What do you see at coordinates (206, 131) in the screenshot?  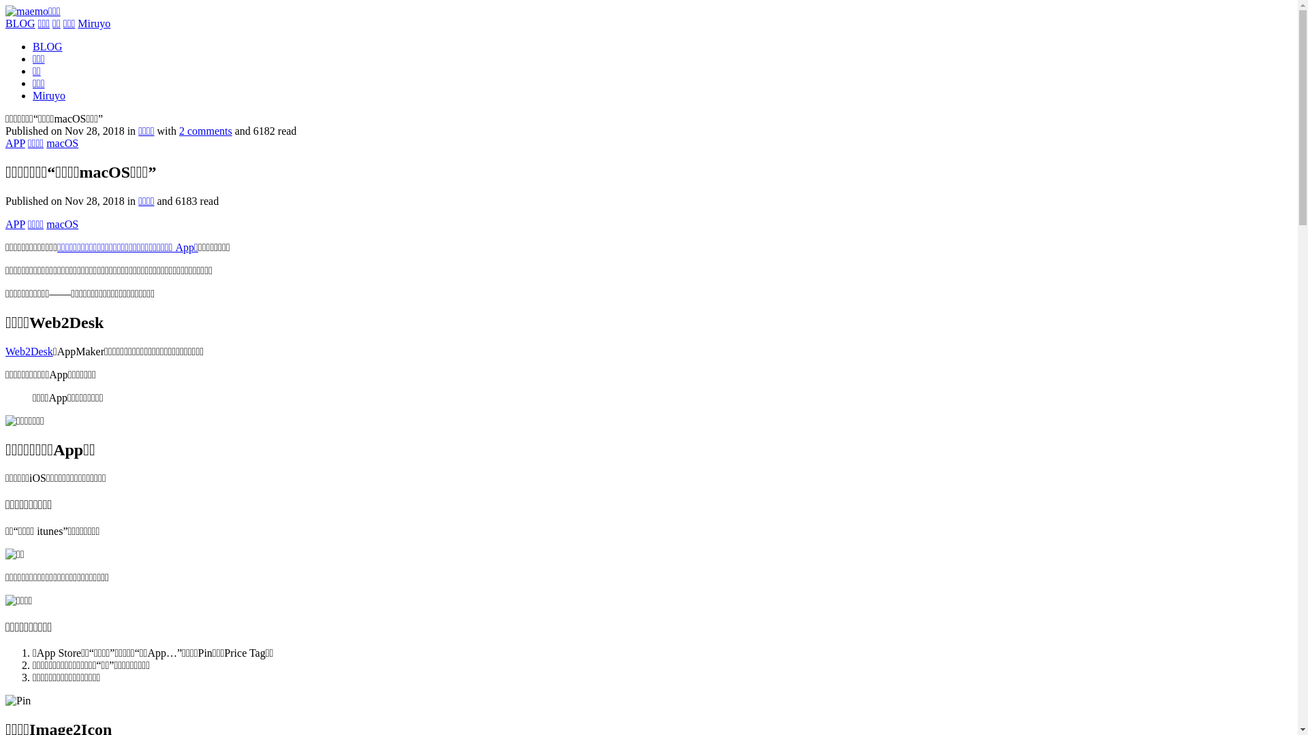 I see `2 comments` at bounding box center [206, 131].